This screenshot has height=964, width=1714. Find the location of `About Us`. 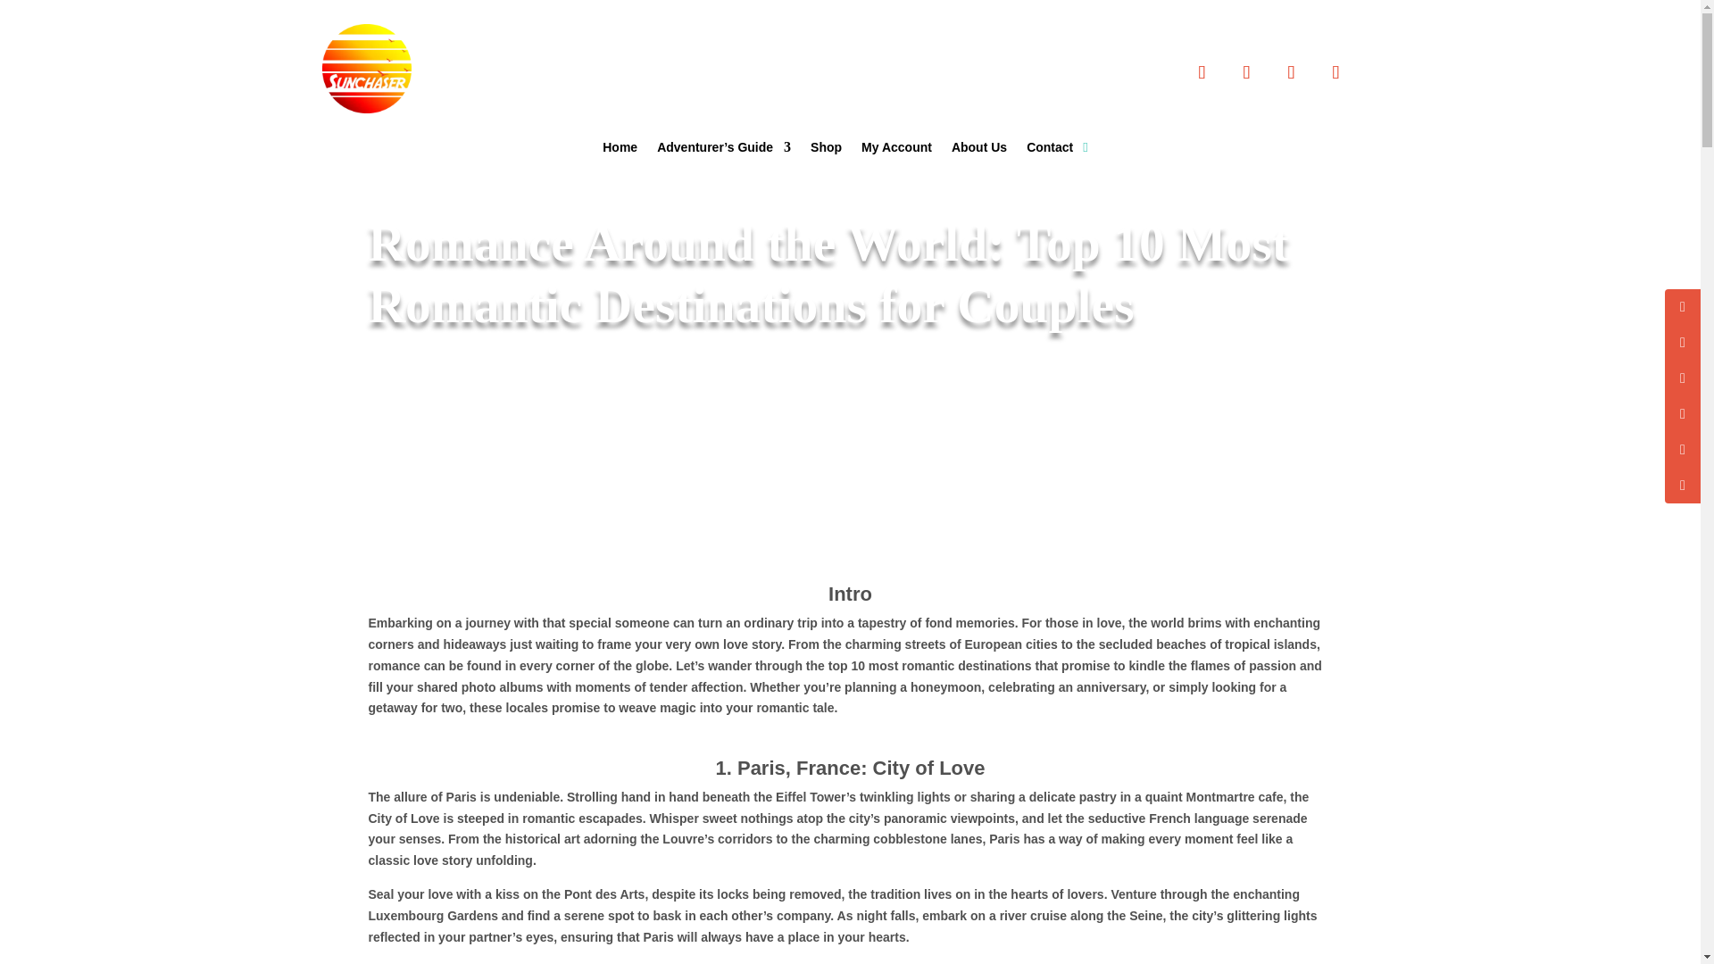

About Us is located at coordinates (978, 150).